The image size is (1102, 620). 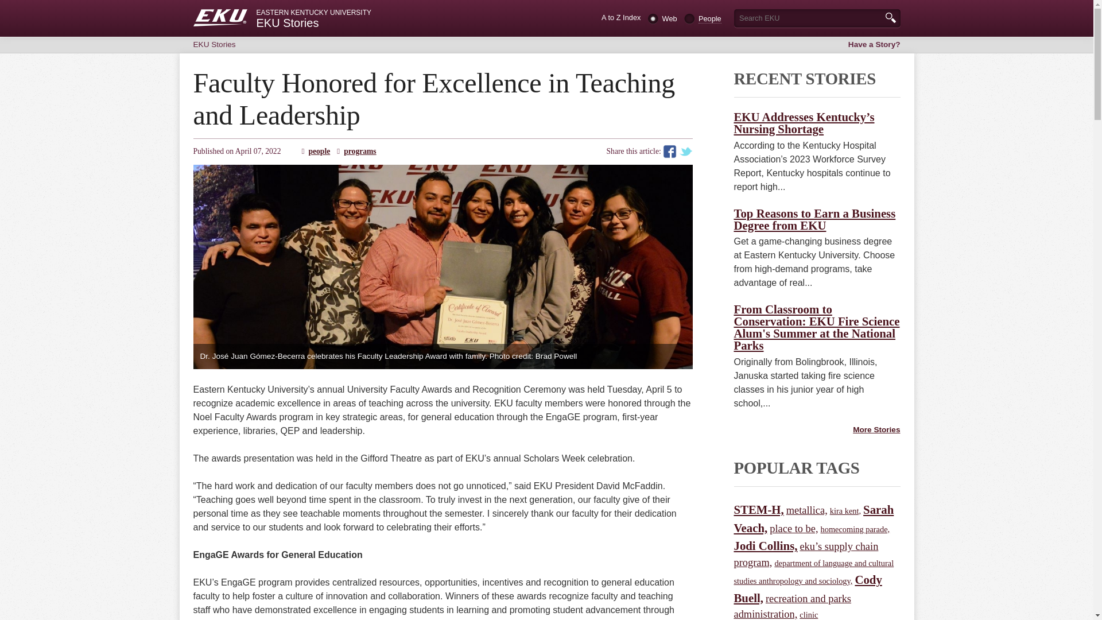 I want to click on Facebook, so click(x=669, y=152).